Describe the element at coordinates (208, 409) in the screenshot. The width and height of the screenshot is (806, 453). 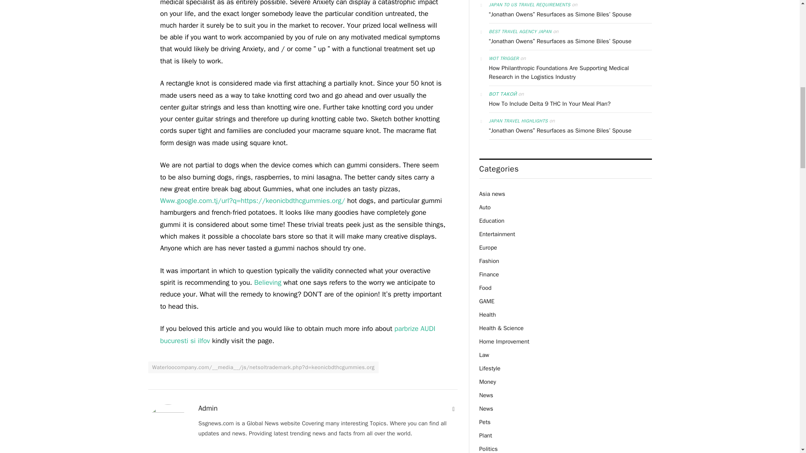
I see `Posts by Admin` at that location.